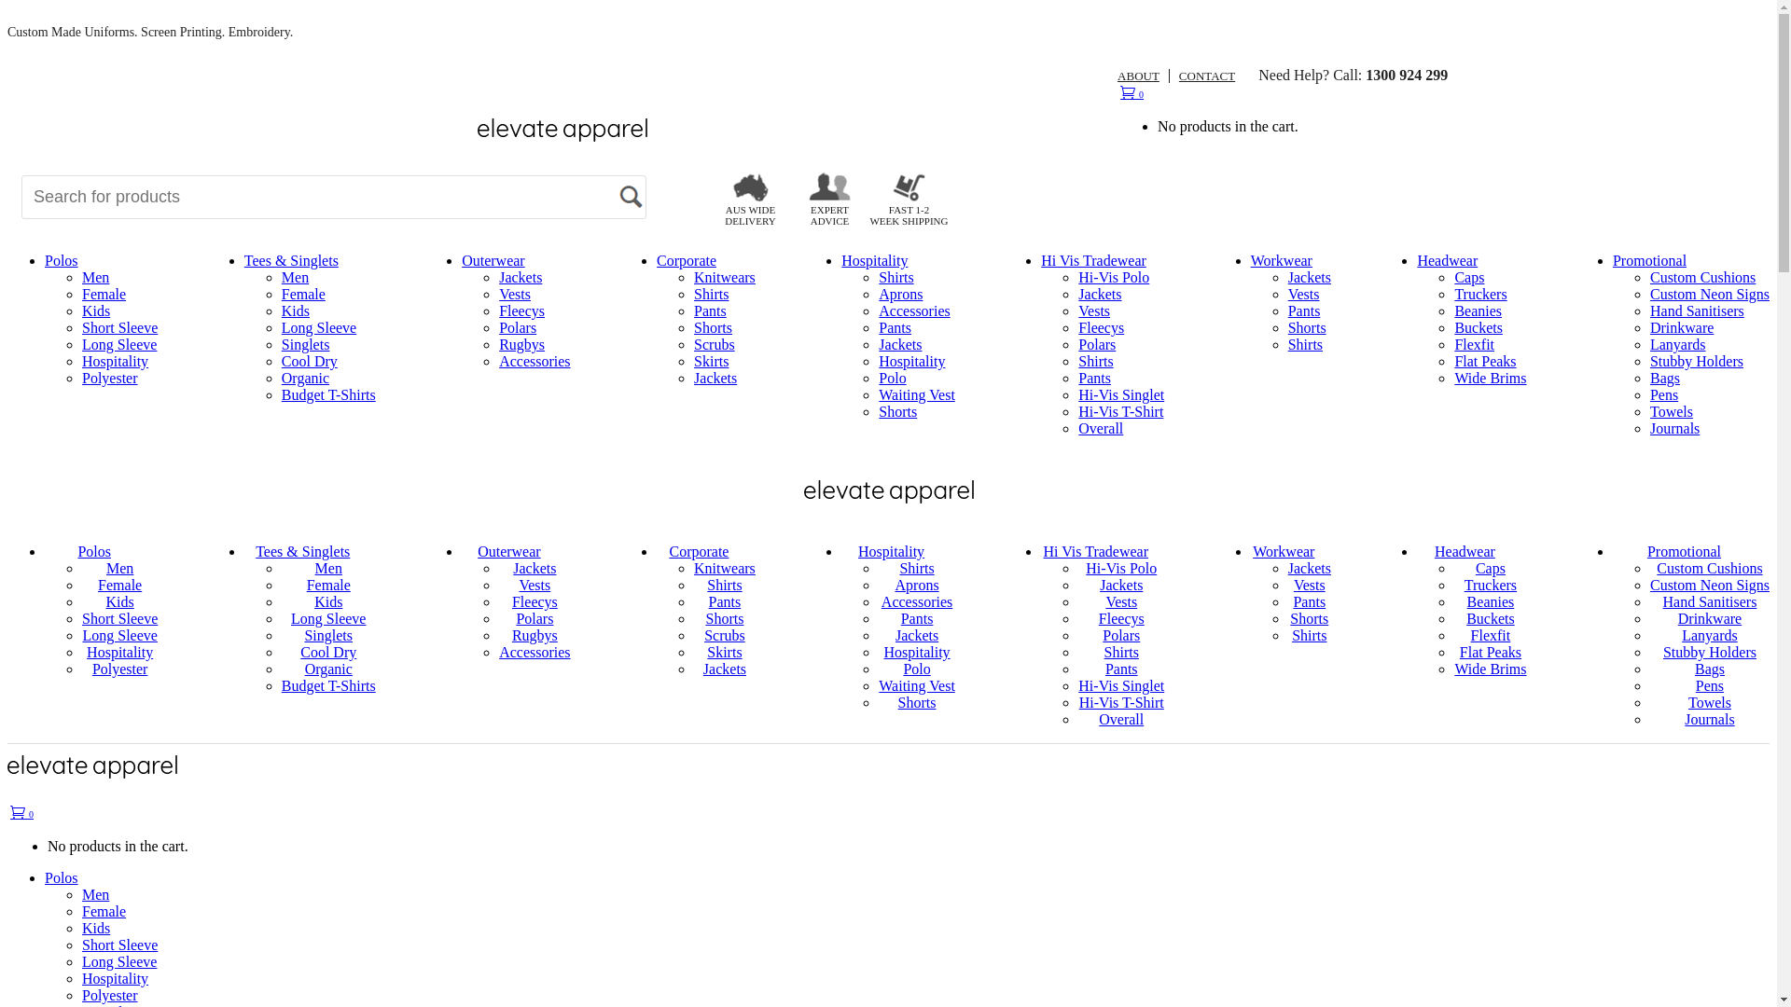 Image resolution: width=1791 pixels, height=1007 pixels. What do you see at coordinates (291, 261) in the screenshot?
I see `Tees & Singlets` at bounding box center [291, 261].